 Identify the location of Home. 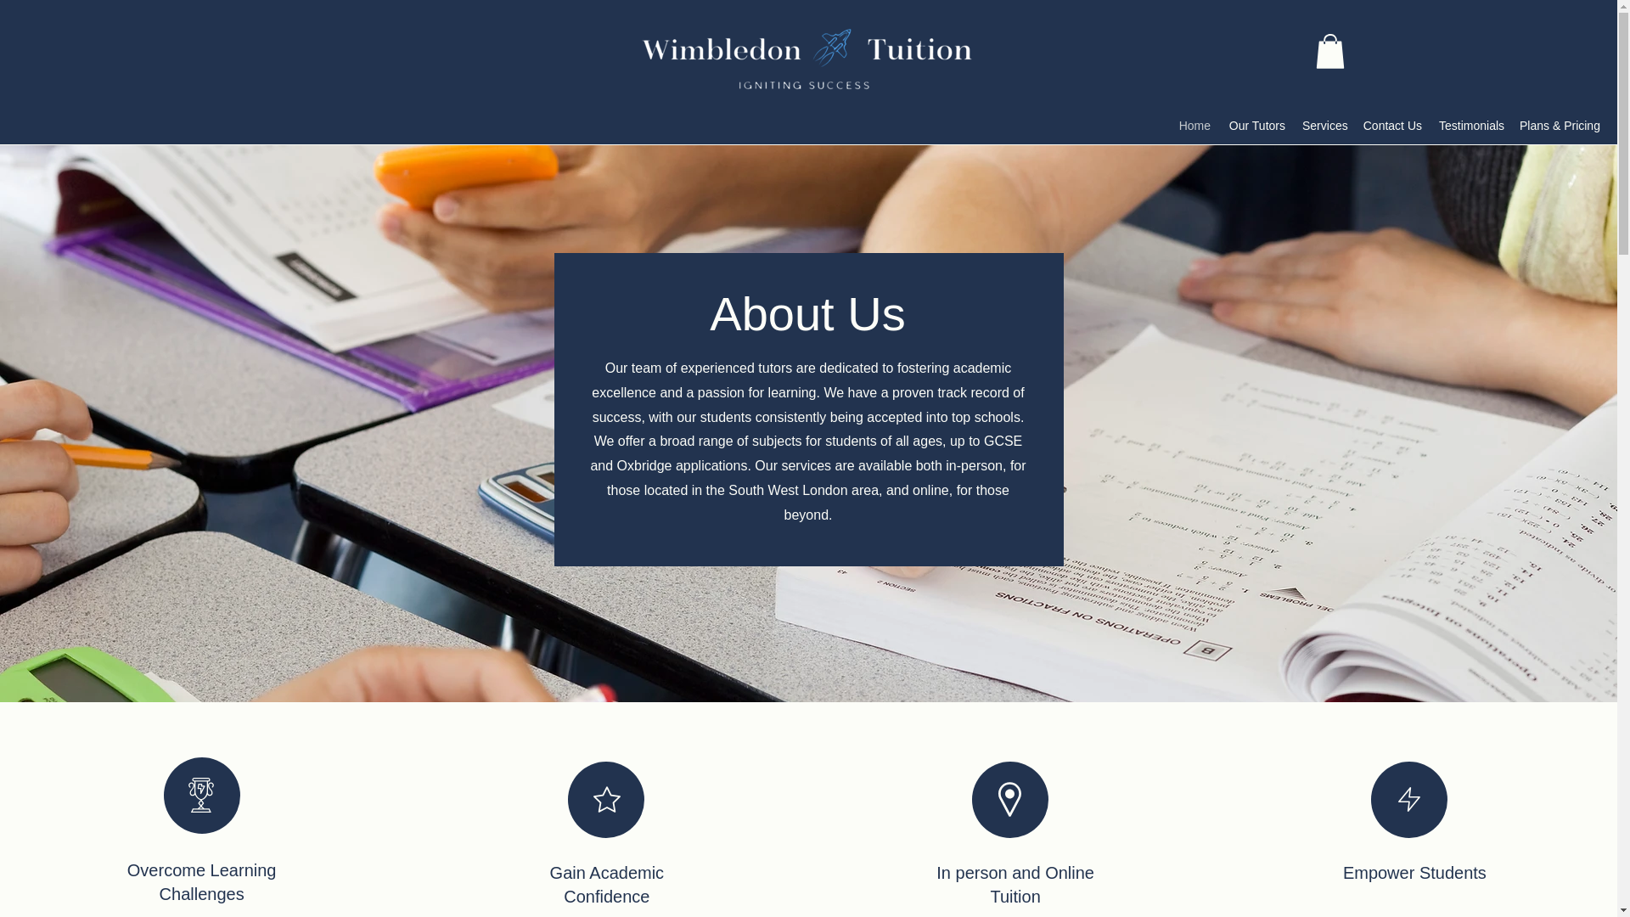
(1194, 126).